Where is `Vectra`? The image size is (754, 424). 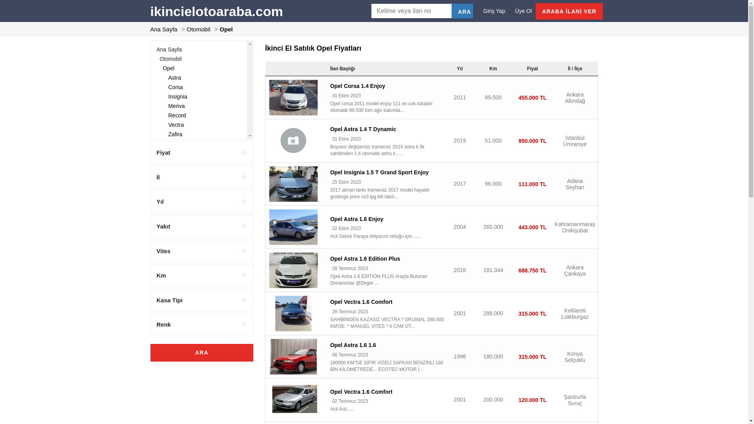
Vectra is located at coordinates (176, 125).